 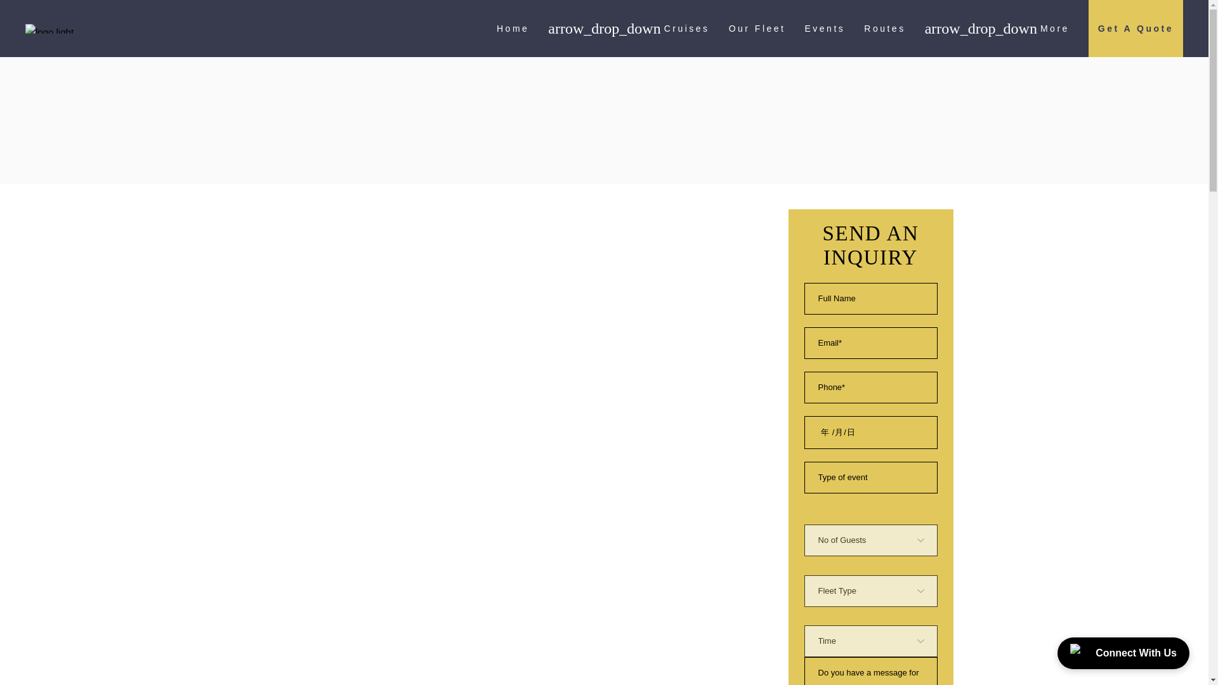 What do you see at coordinates (757, 28) in the screenshot?
I see `Our Fleet` at bounding box center [757, 28].